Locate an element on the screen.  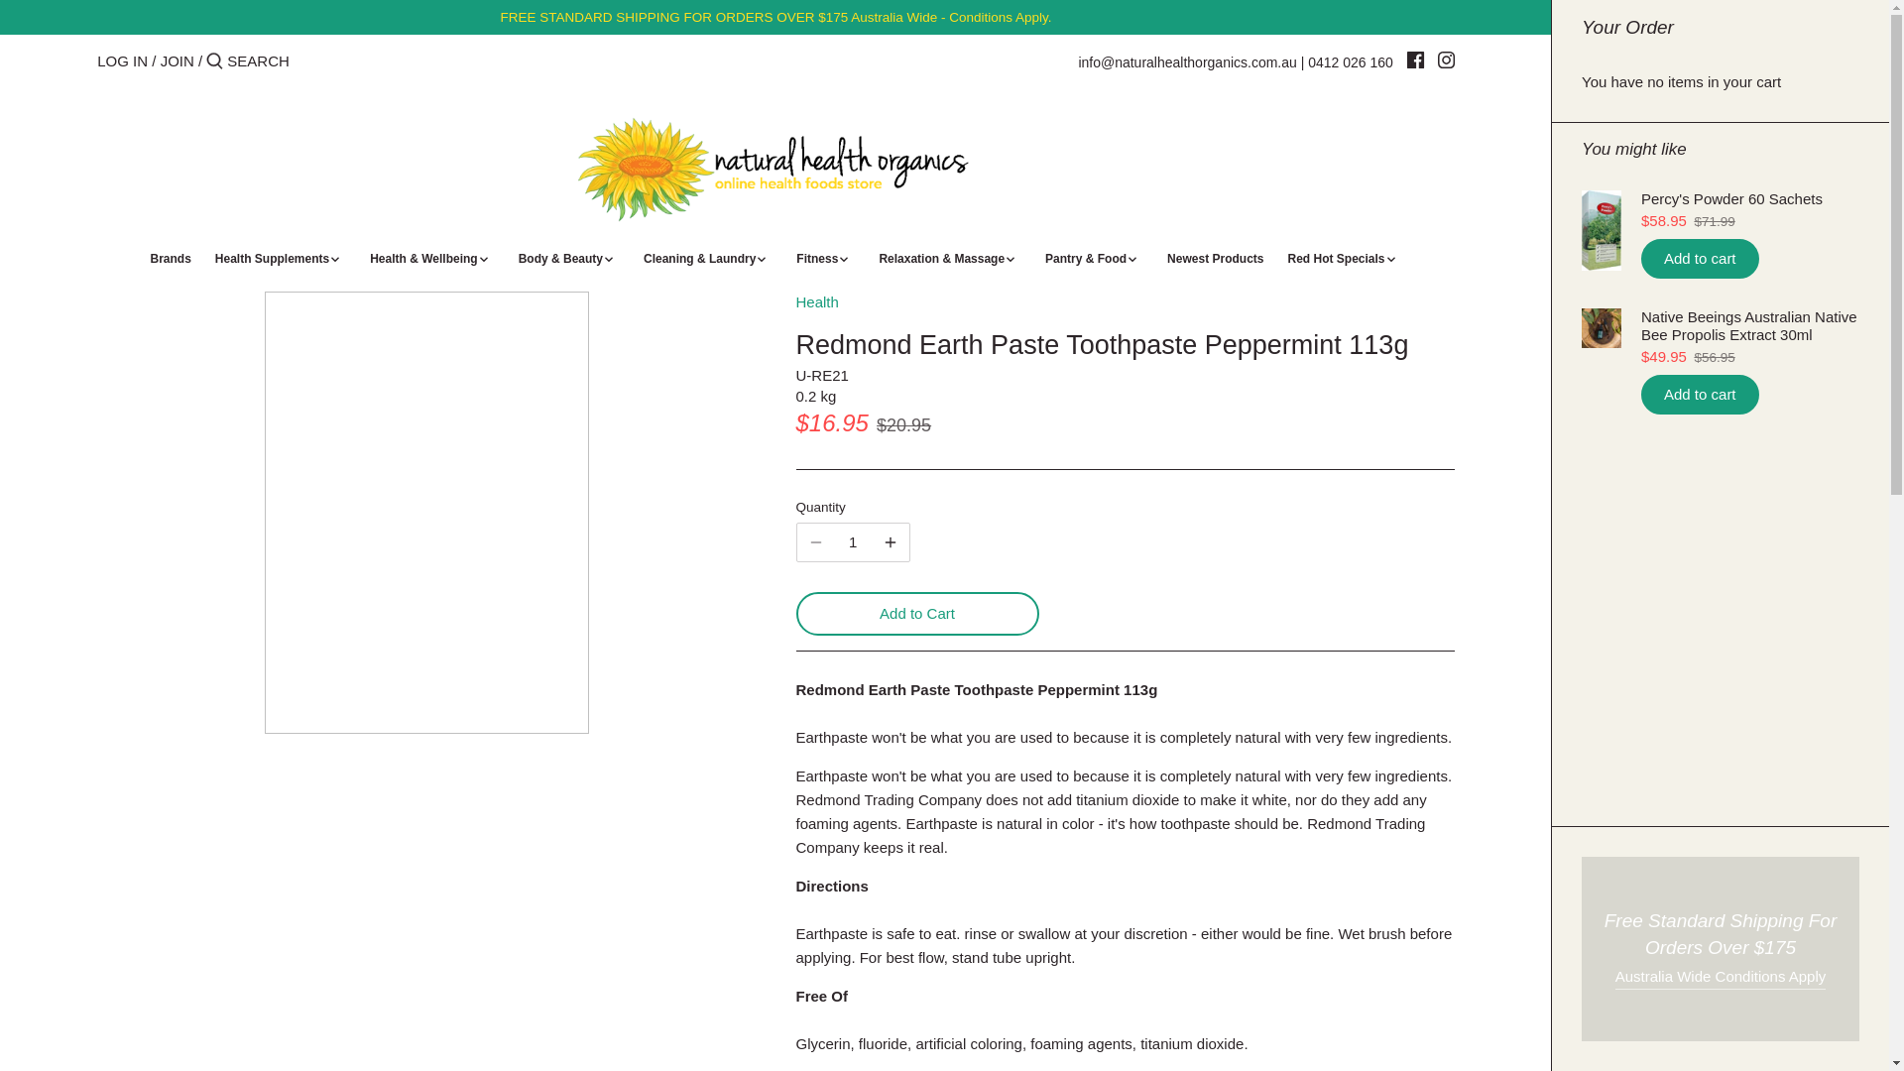
Add to cart is located at coordinates (1700, 258).